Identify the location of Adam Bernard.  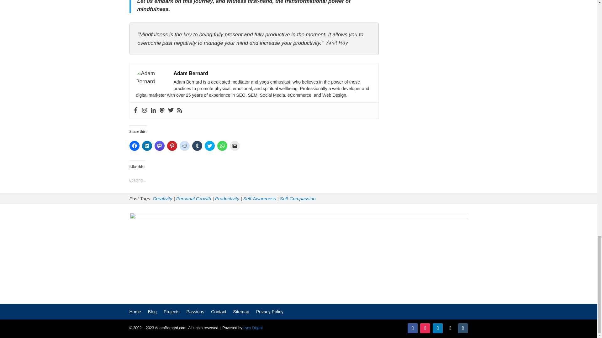
(191, 73).